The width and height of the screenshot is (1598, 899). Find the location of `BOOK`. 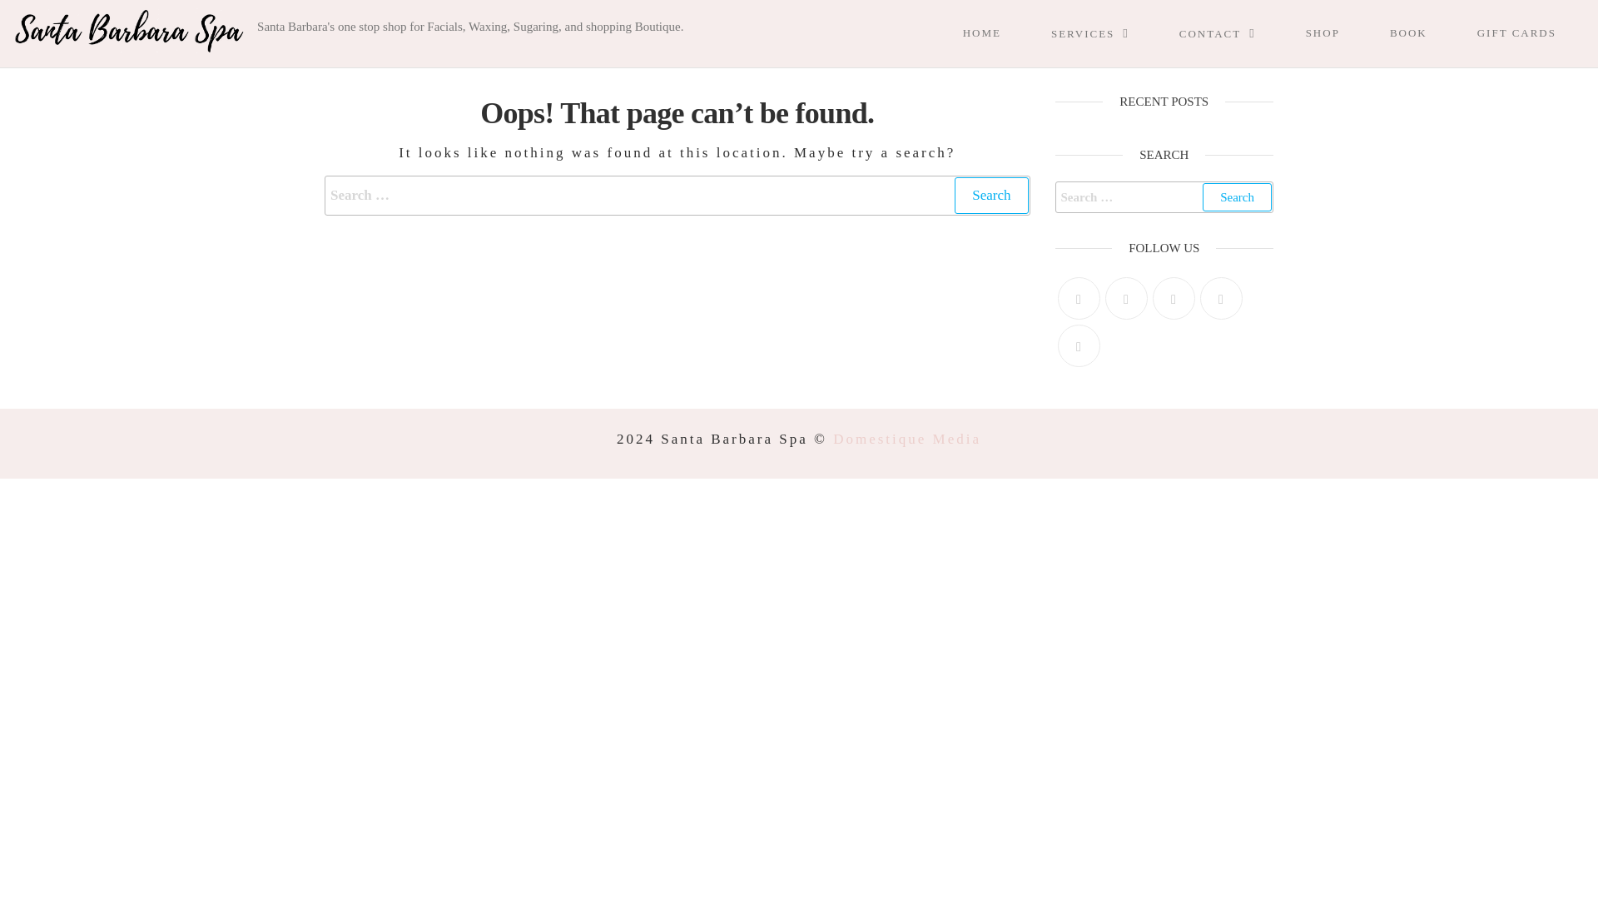

BOOK is located at coordinates (1425, 33).